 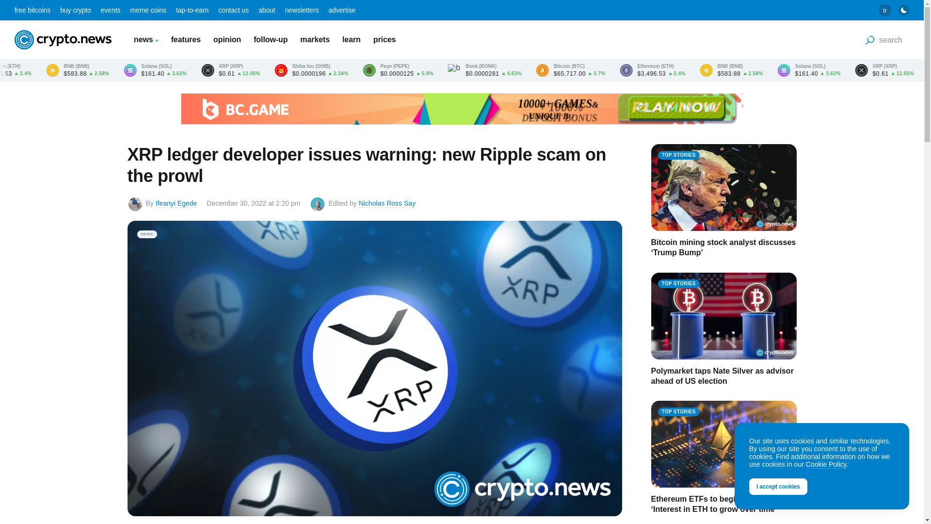 I want to click on events, so click(x=111, y=10).